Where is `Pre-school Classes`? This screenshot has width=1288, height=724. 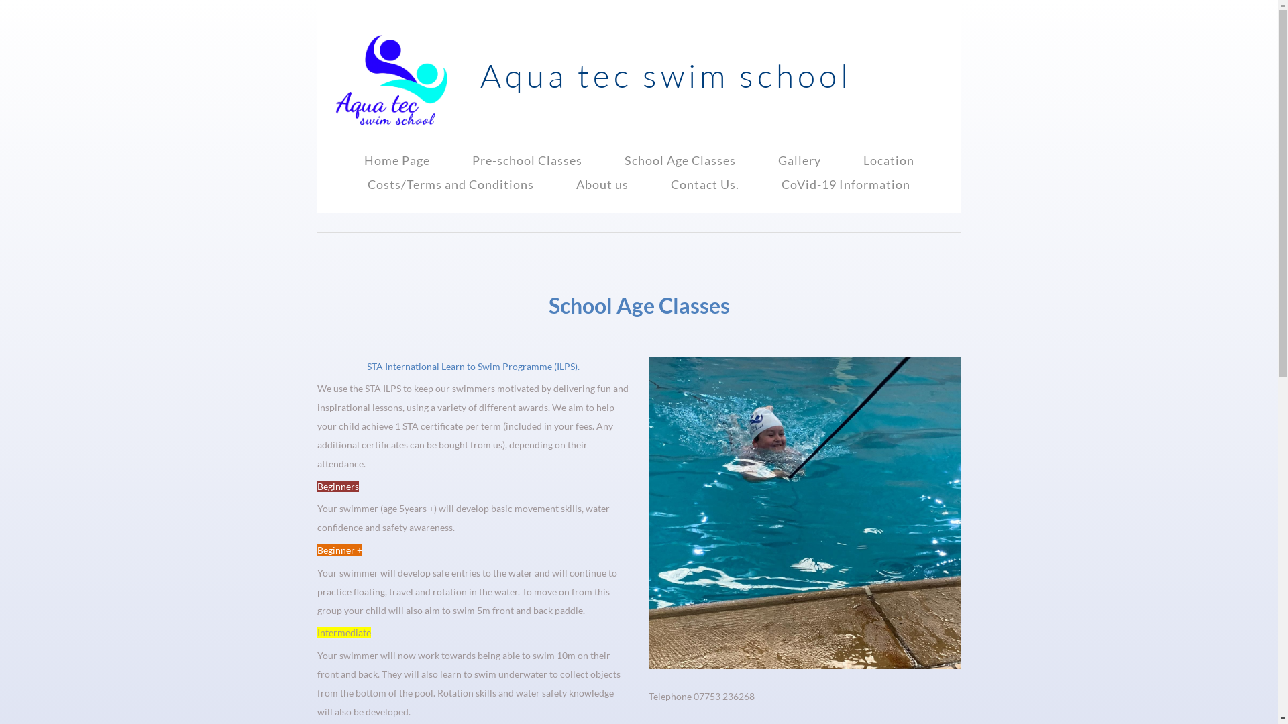
Pre-school Classes is located at coordinates (527, 160).